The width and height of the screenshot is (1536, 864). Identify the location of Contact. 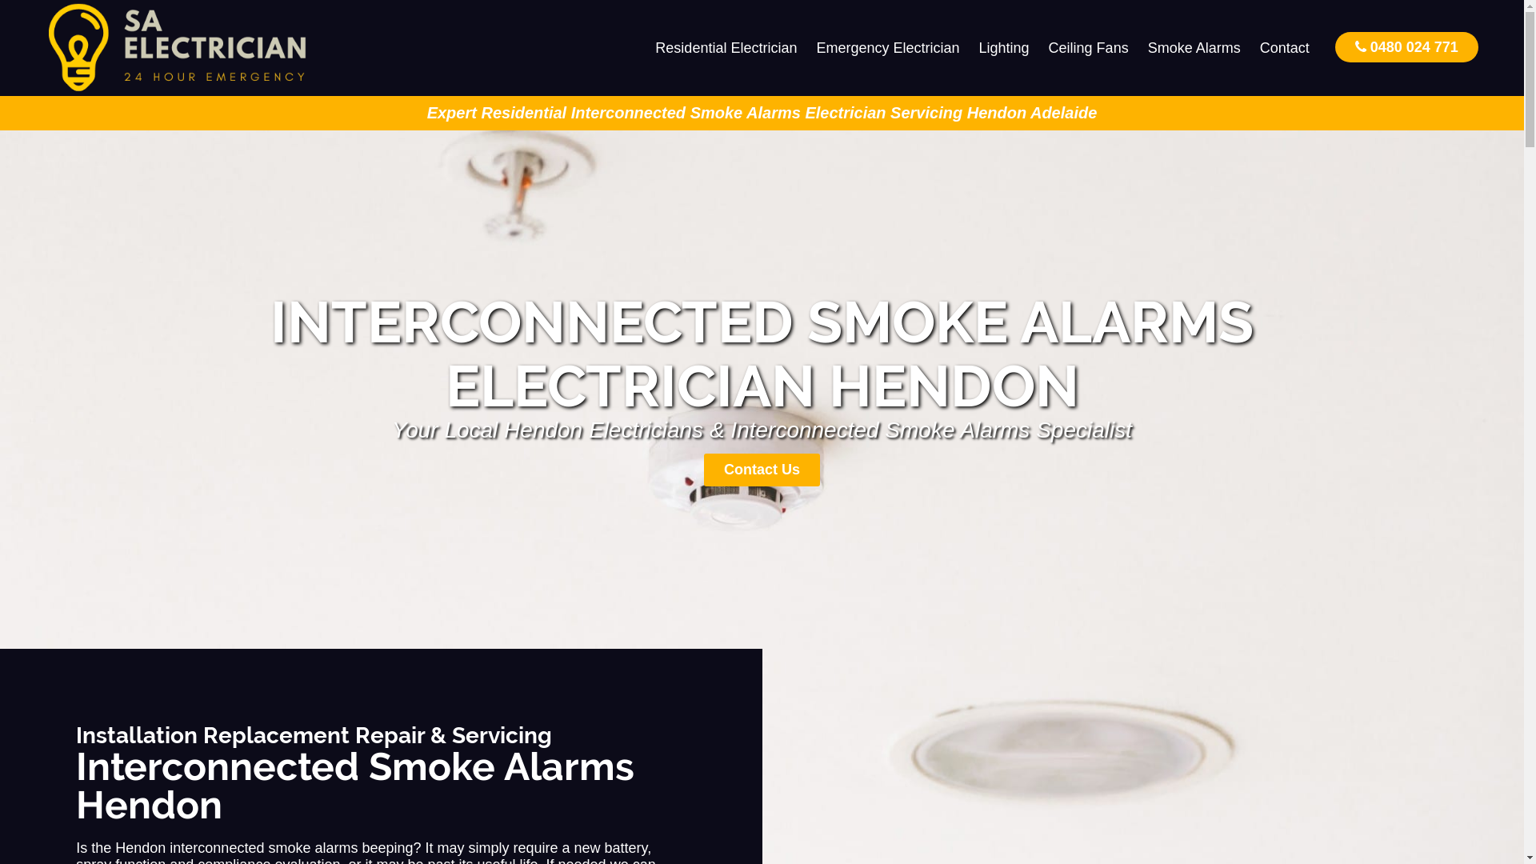
(1285, 48).